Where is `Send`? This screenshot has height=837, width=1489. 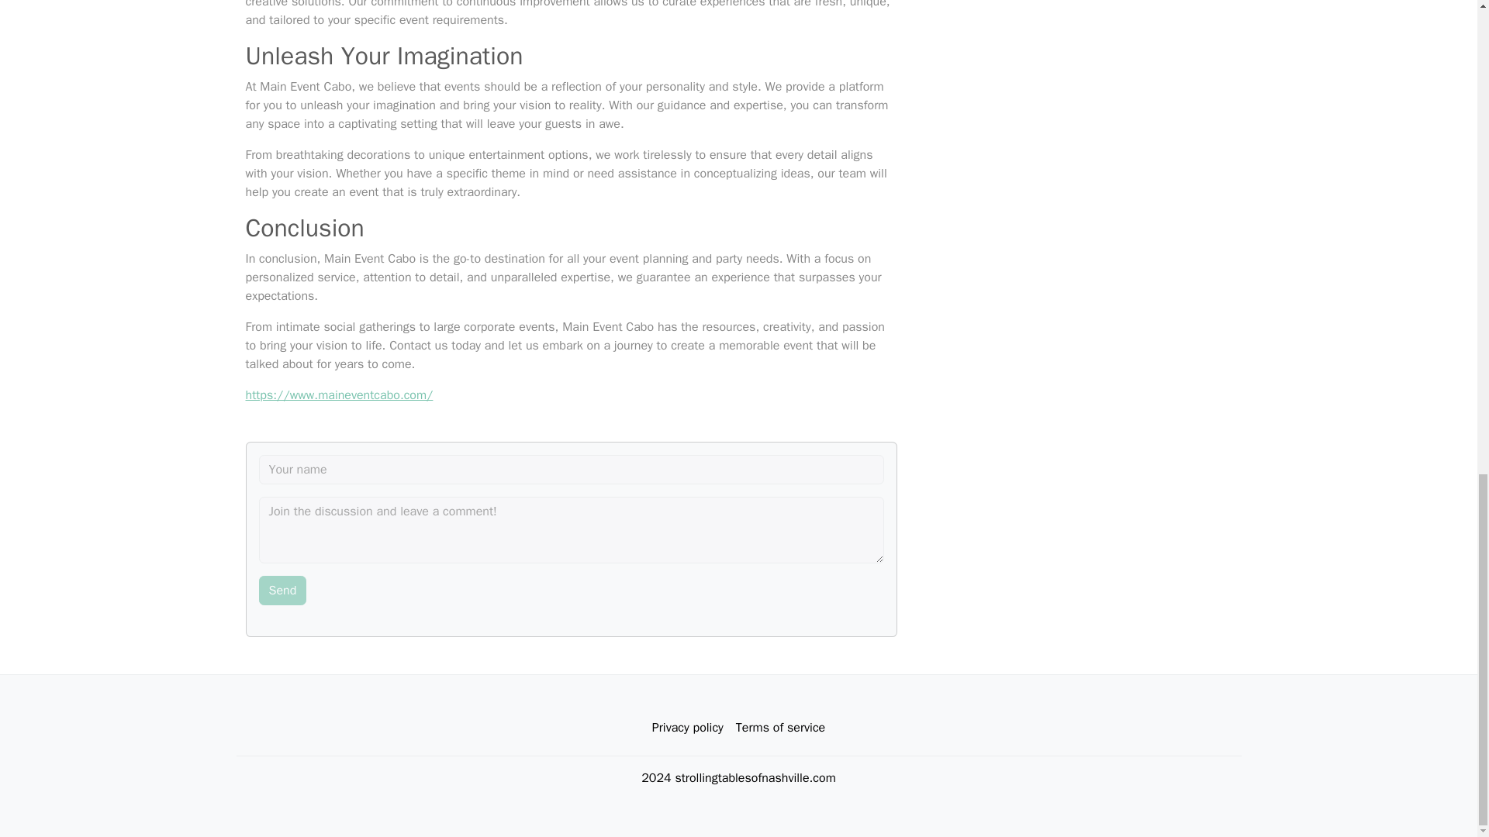 Send is located at coordinates (282, 591).